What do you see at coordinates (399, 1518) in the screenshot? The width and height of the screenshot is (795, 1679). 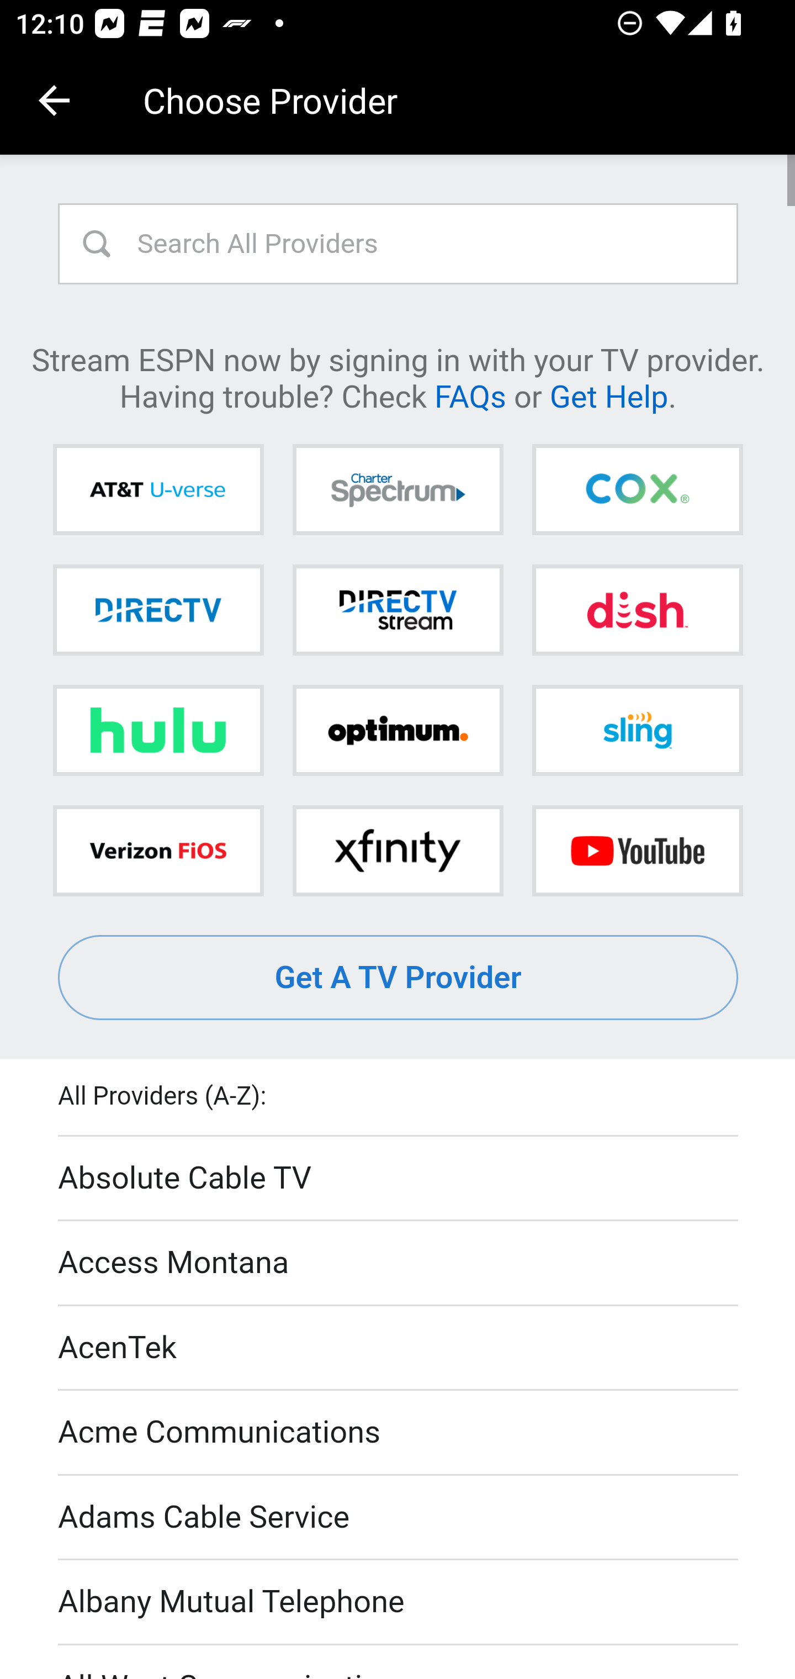 I see `Adams Cable Service` at bounding box center [399, 1518].